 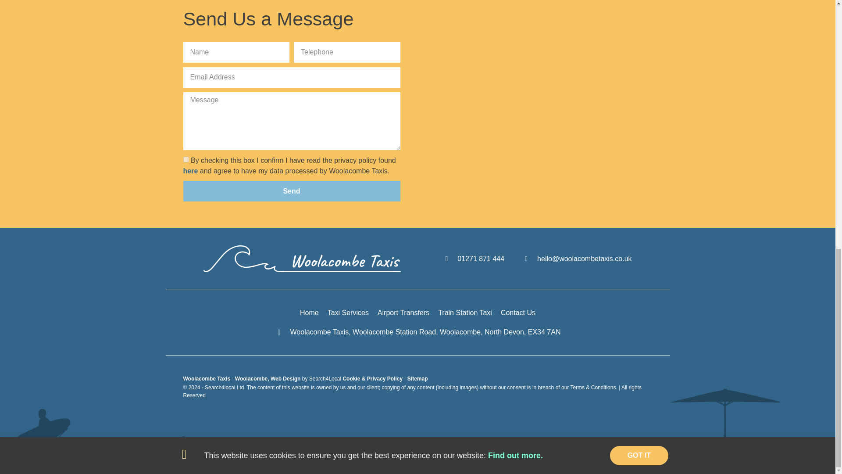 What do you see at coordinates (186, 160) in the screenshot?
I see `on` at bounding box center [186, 160].